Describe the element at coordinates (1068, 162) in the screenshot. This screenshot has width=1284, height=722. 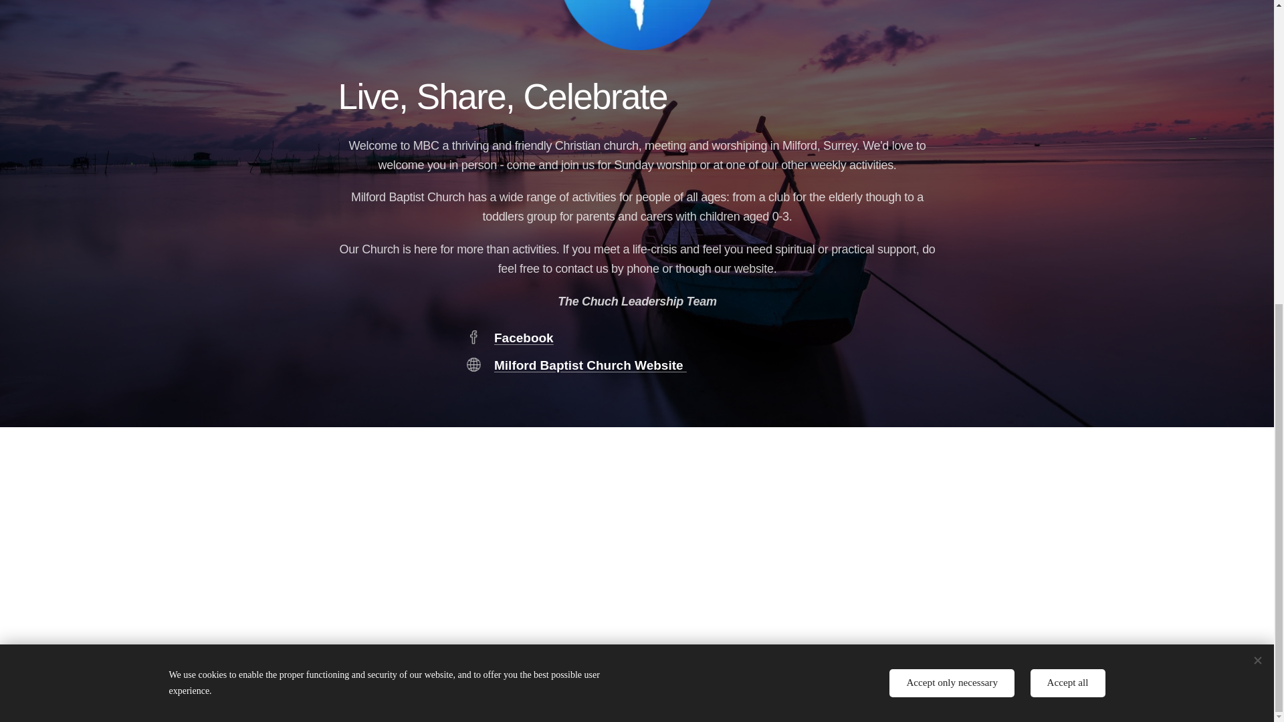
I see `Accept all` at that location.